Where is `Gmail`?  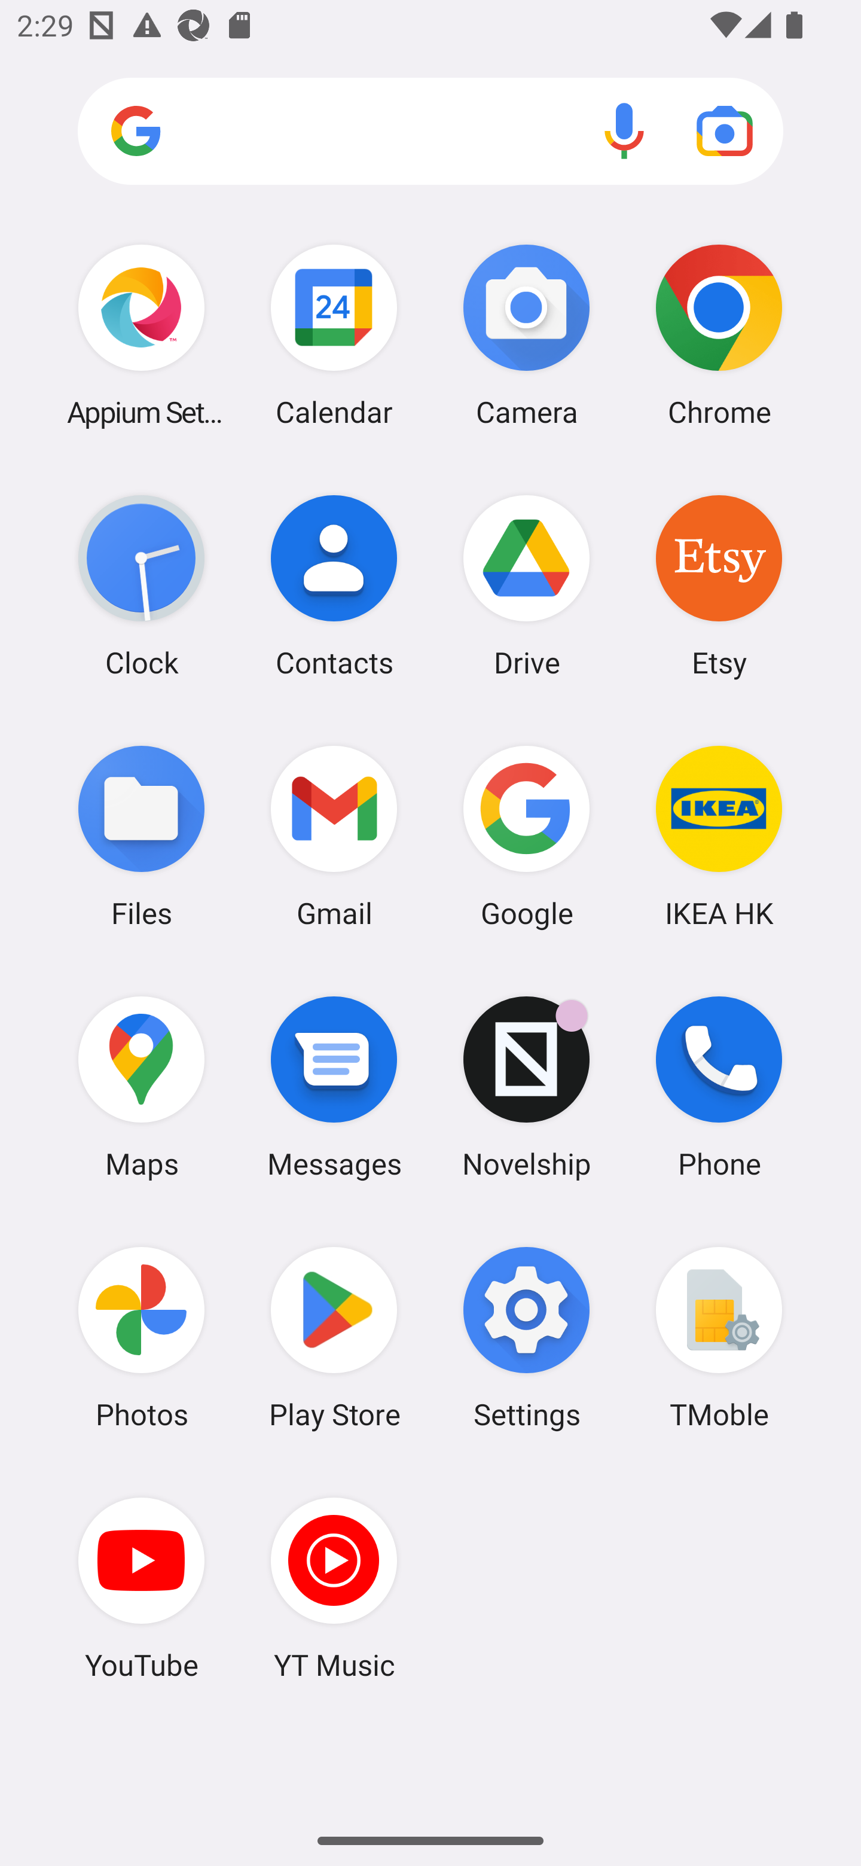
Gmail is located at coordinates (334, 836).